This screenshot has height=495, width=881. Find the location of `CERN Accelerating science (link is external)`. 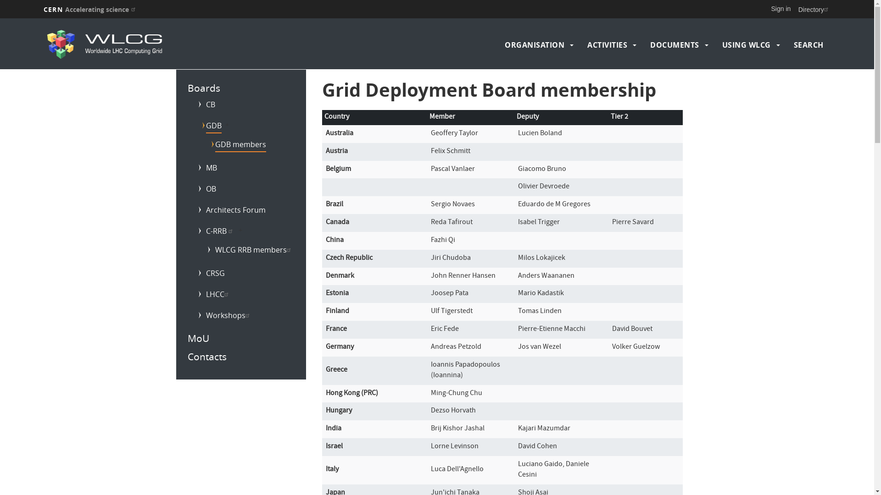

CERN Accelerating science (link is external) is located at coordinates (91, 9).